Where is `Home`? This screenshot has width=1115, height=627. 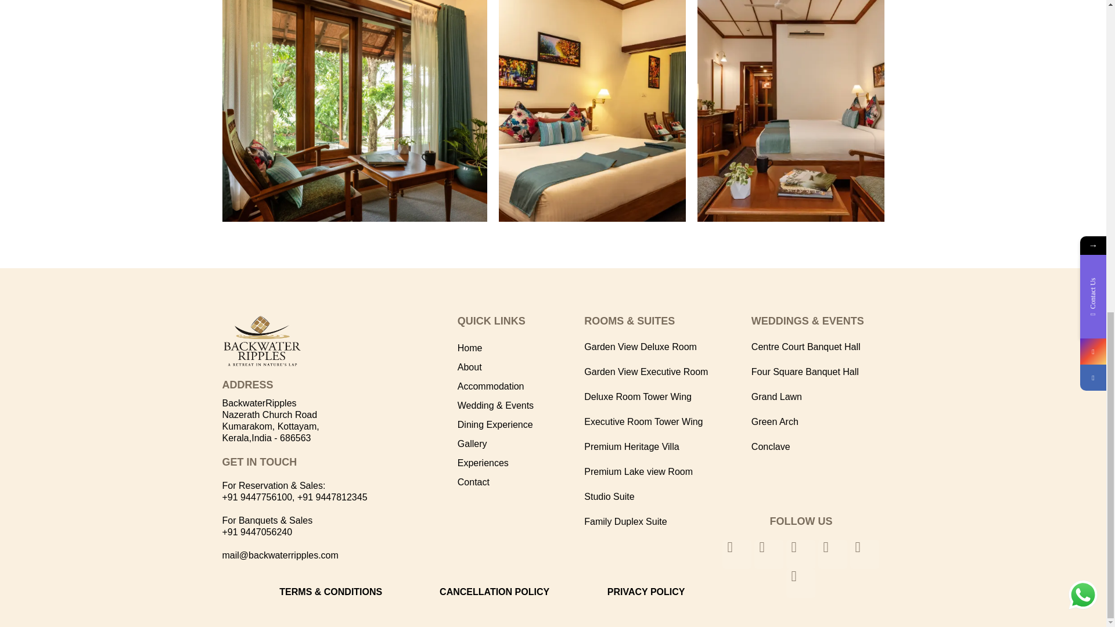
Home is located at coordinates (520, 348).